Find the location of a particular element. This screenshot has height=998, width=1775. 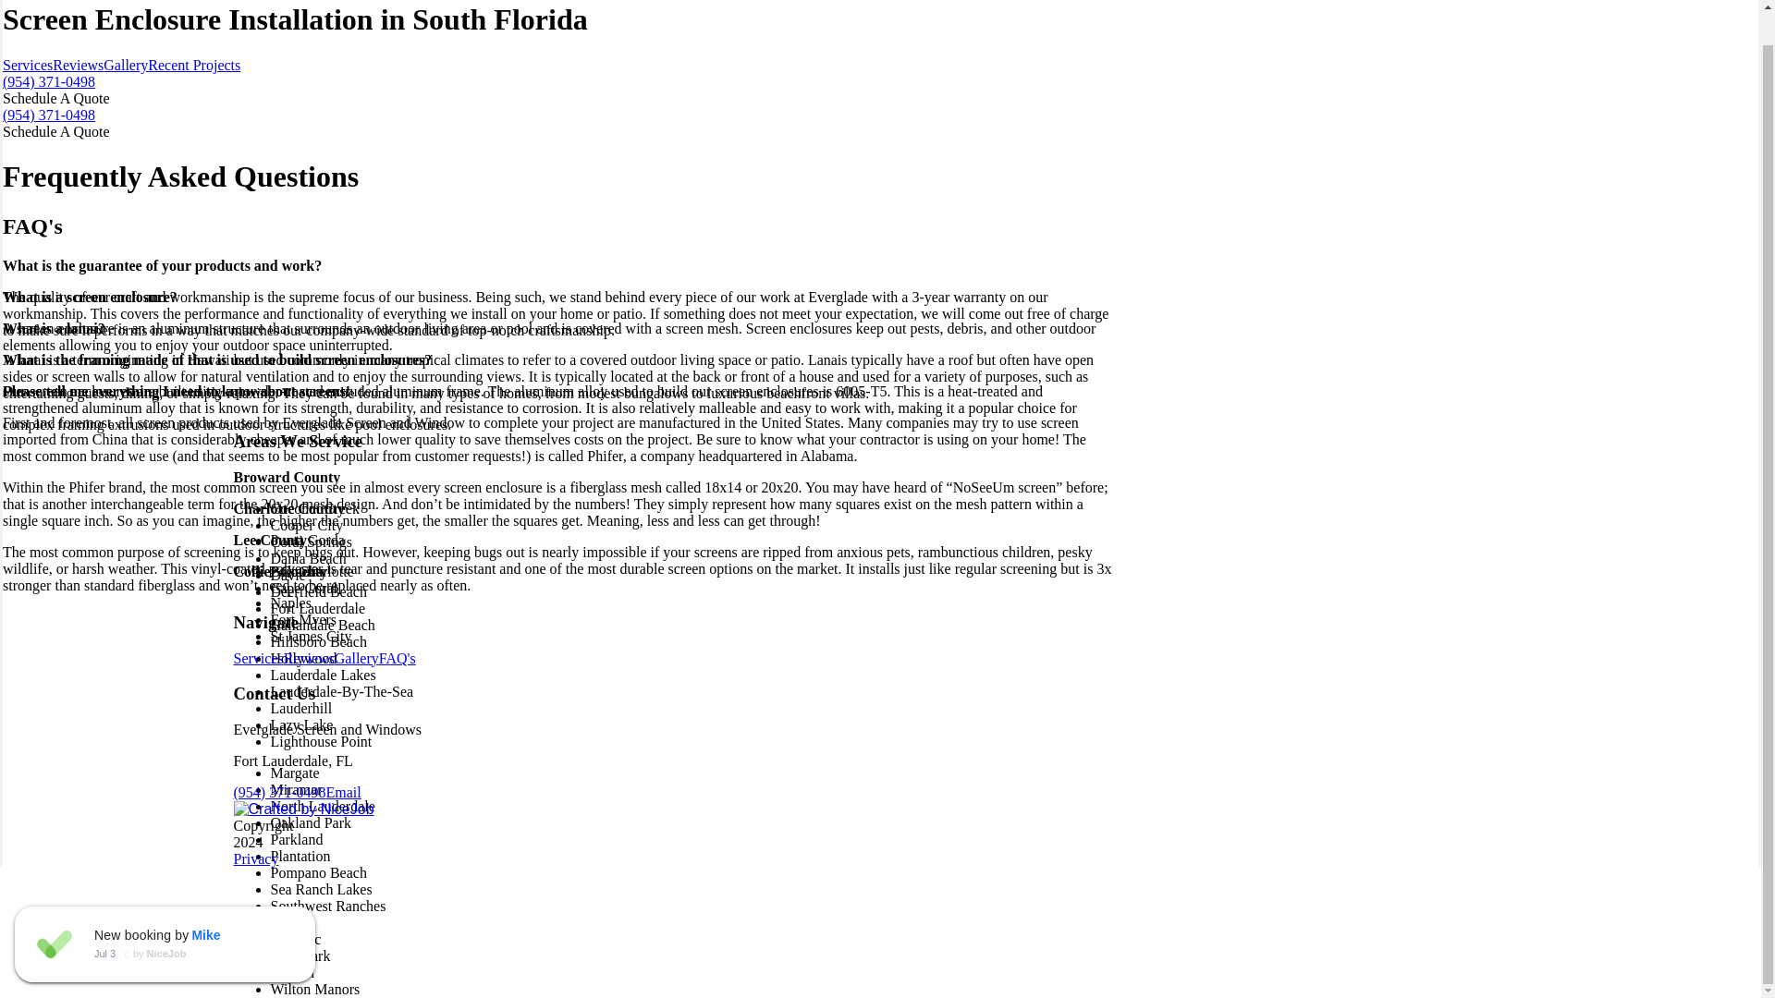

FAQ's is located at coordinates (398, 658).